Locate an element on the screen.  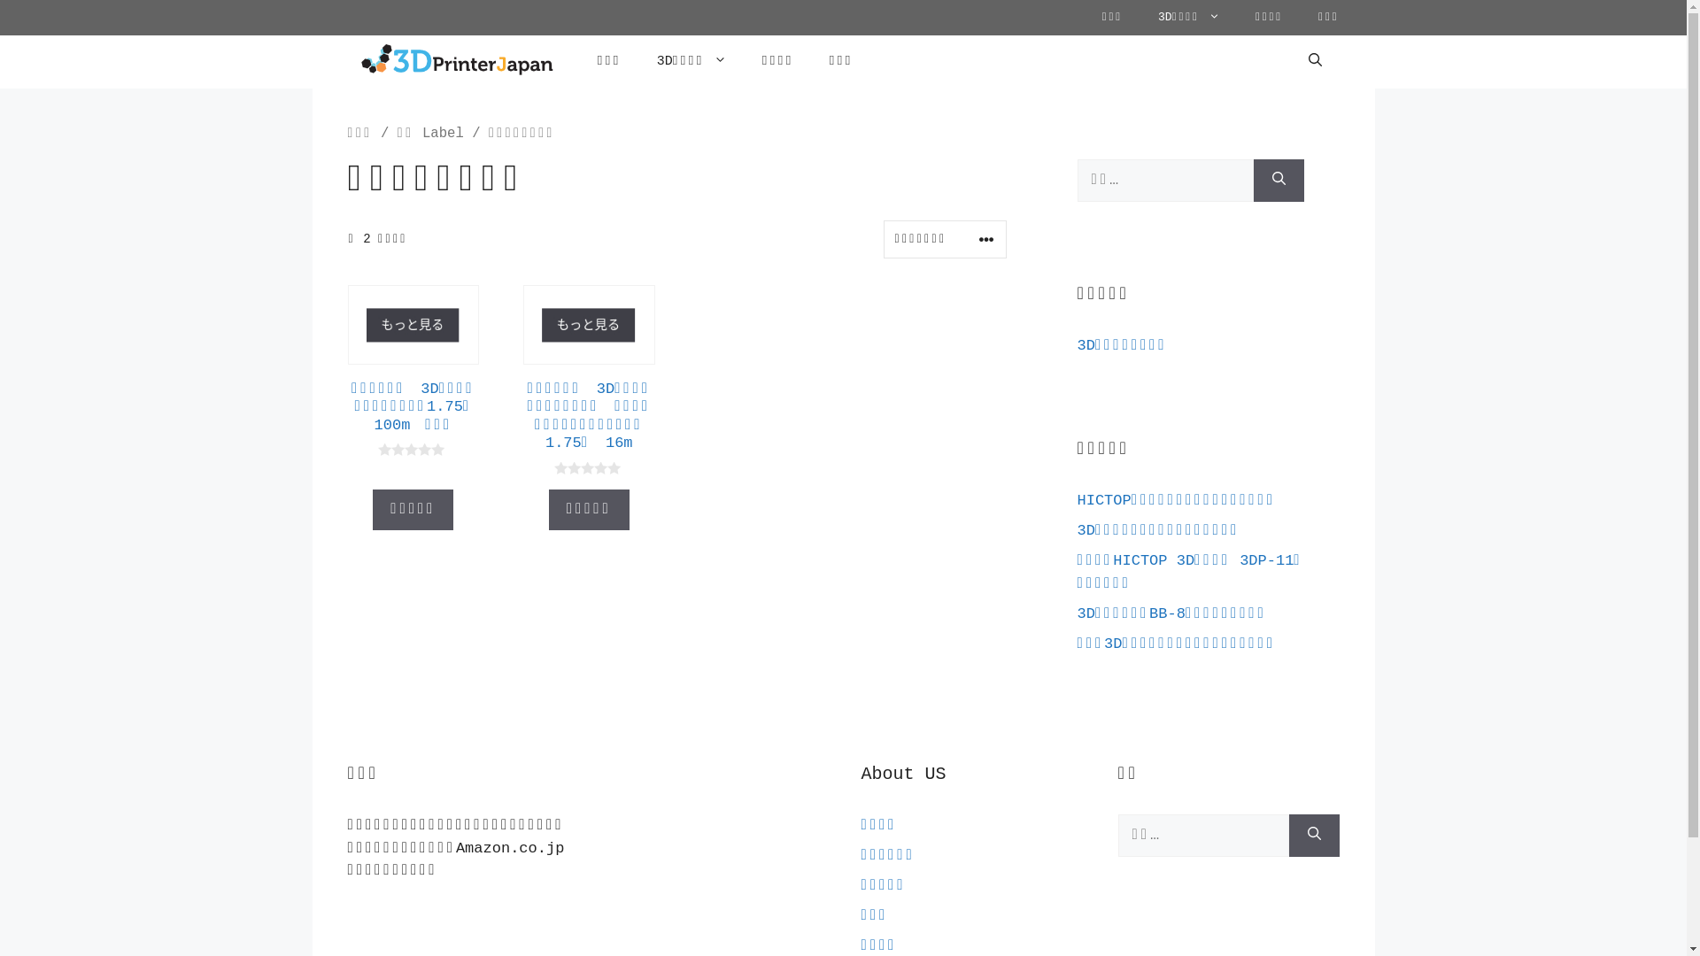
Not yet rated is located at coordinates (590, 469).